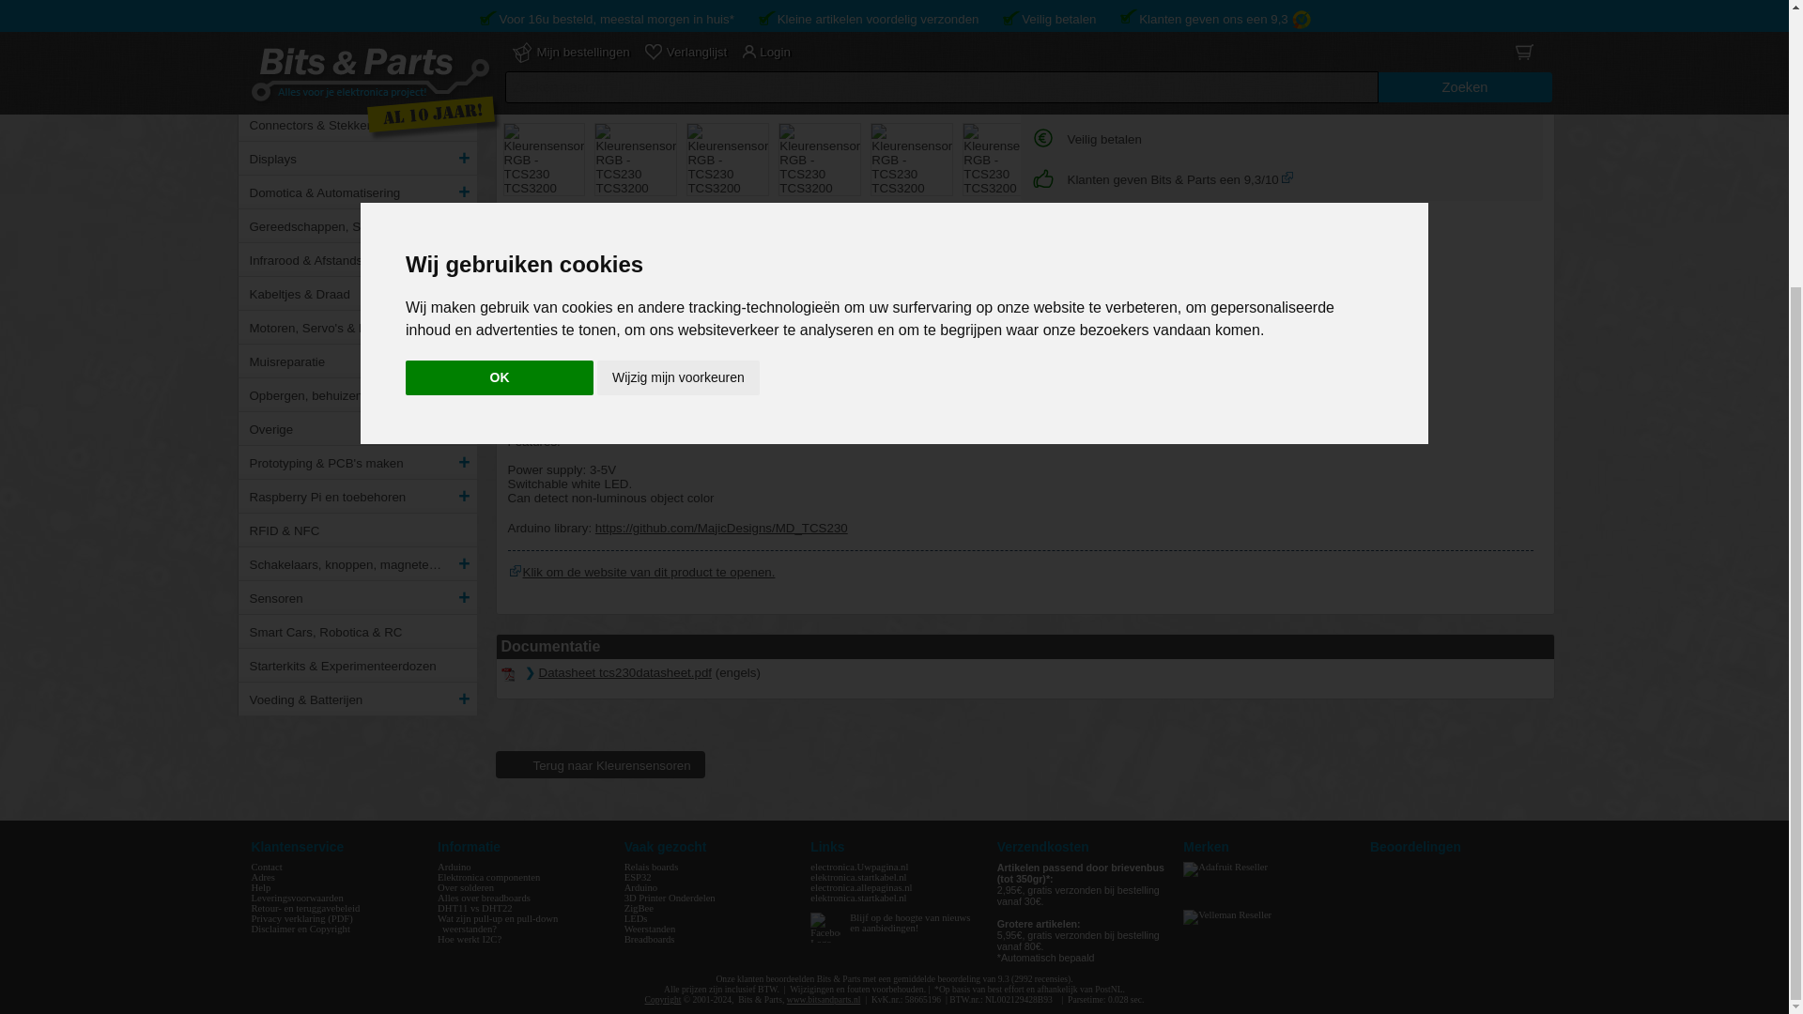 Image resolution: width=1803 pixels, height=1014 pixels. I want to click on Klik om de website van dit product te openen., so click(515, 571).